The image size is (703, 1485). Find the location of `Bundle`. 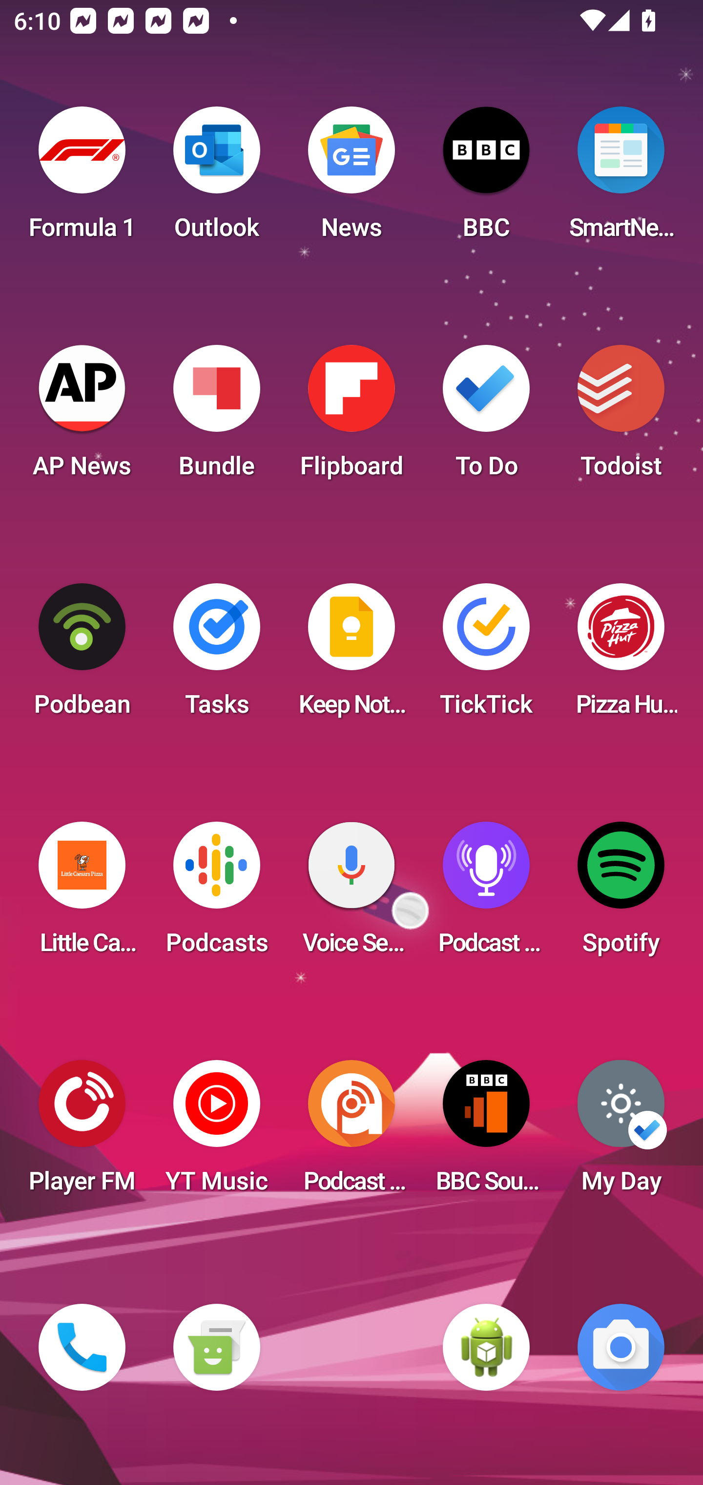

Bundle is located at coordinates (216, 417).